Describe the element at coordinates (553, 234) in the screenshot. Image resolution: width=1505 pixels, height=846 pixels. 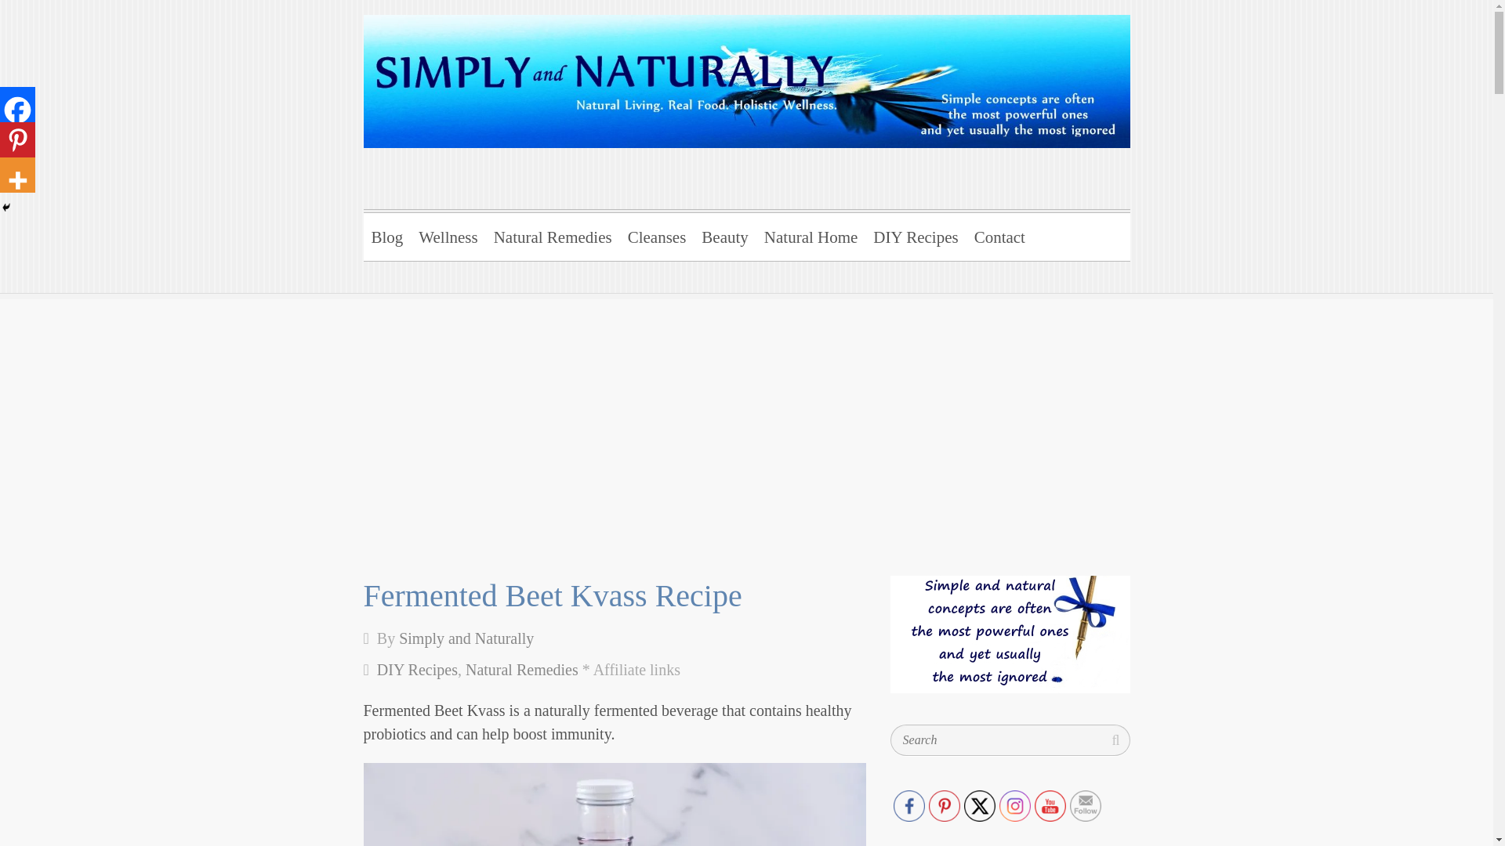
I see `Natural Remedies` at that location.